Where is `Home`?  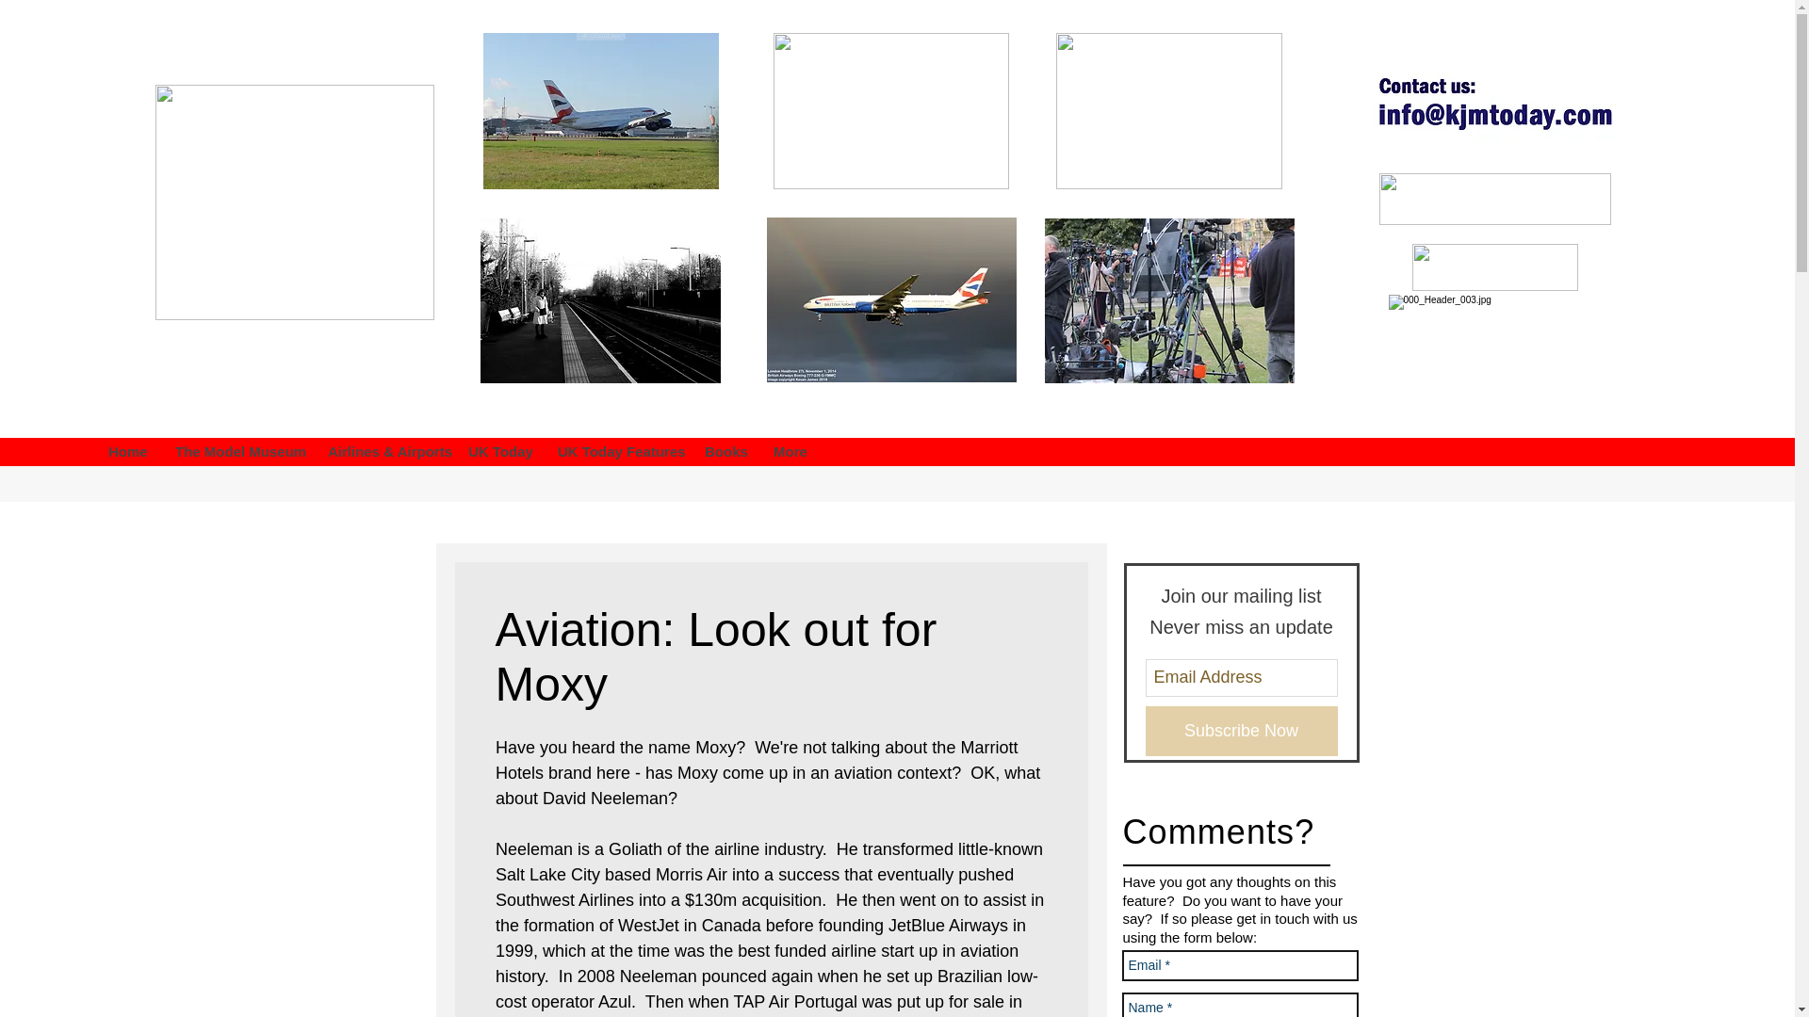 Home is located at coordinates (126, 452).